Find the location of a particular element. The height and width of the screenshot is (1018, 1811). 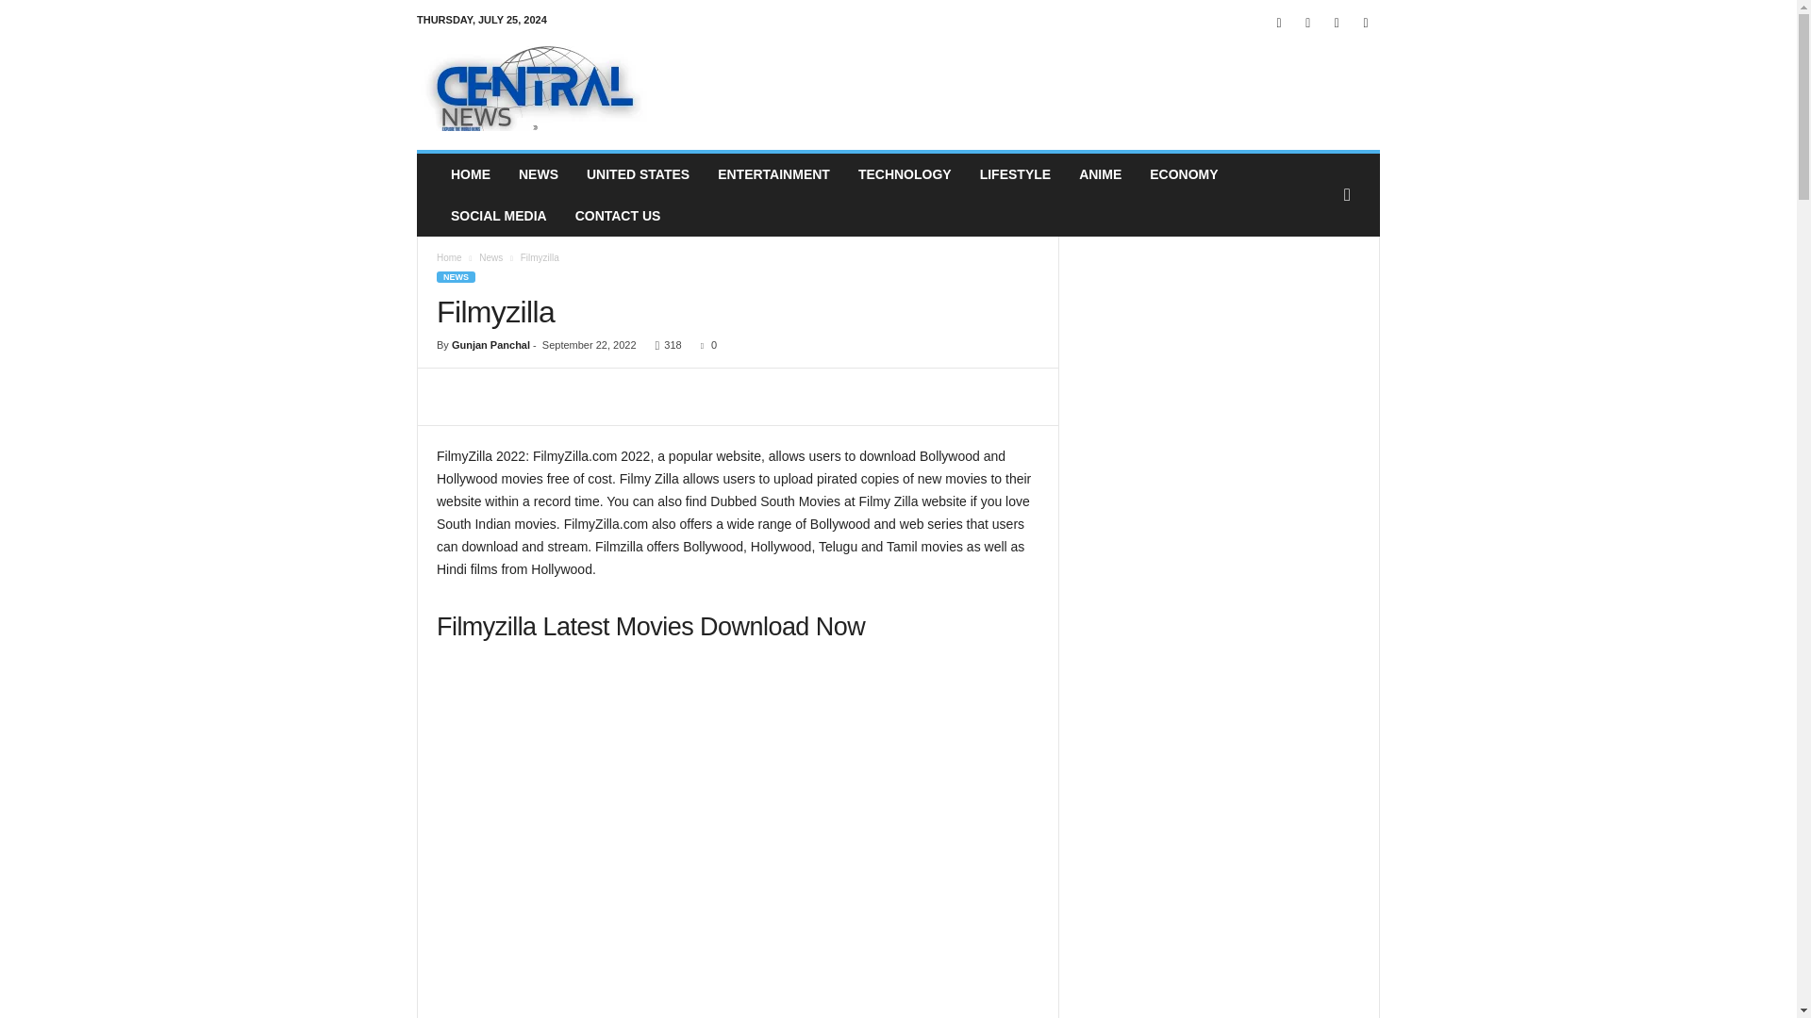

View all posts in News is located at coordinates (490, 256).